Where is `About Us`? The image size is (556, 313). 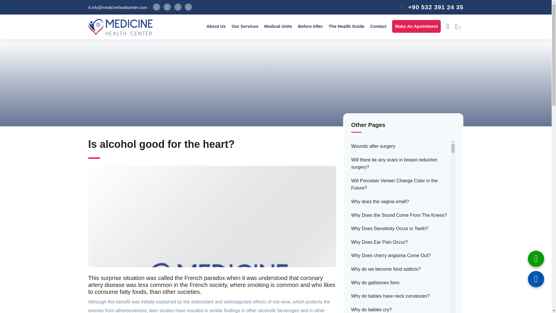 About Us is located at coordinates (216, 26).